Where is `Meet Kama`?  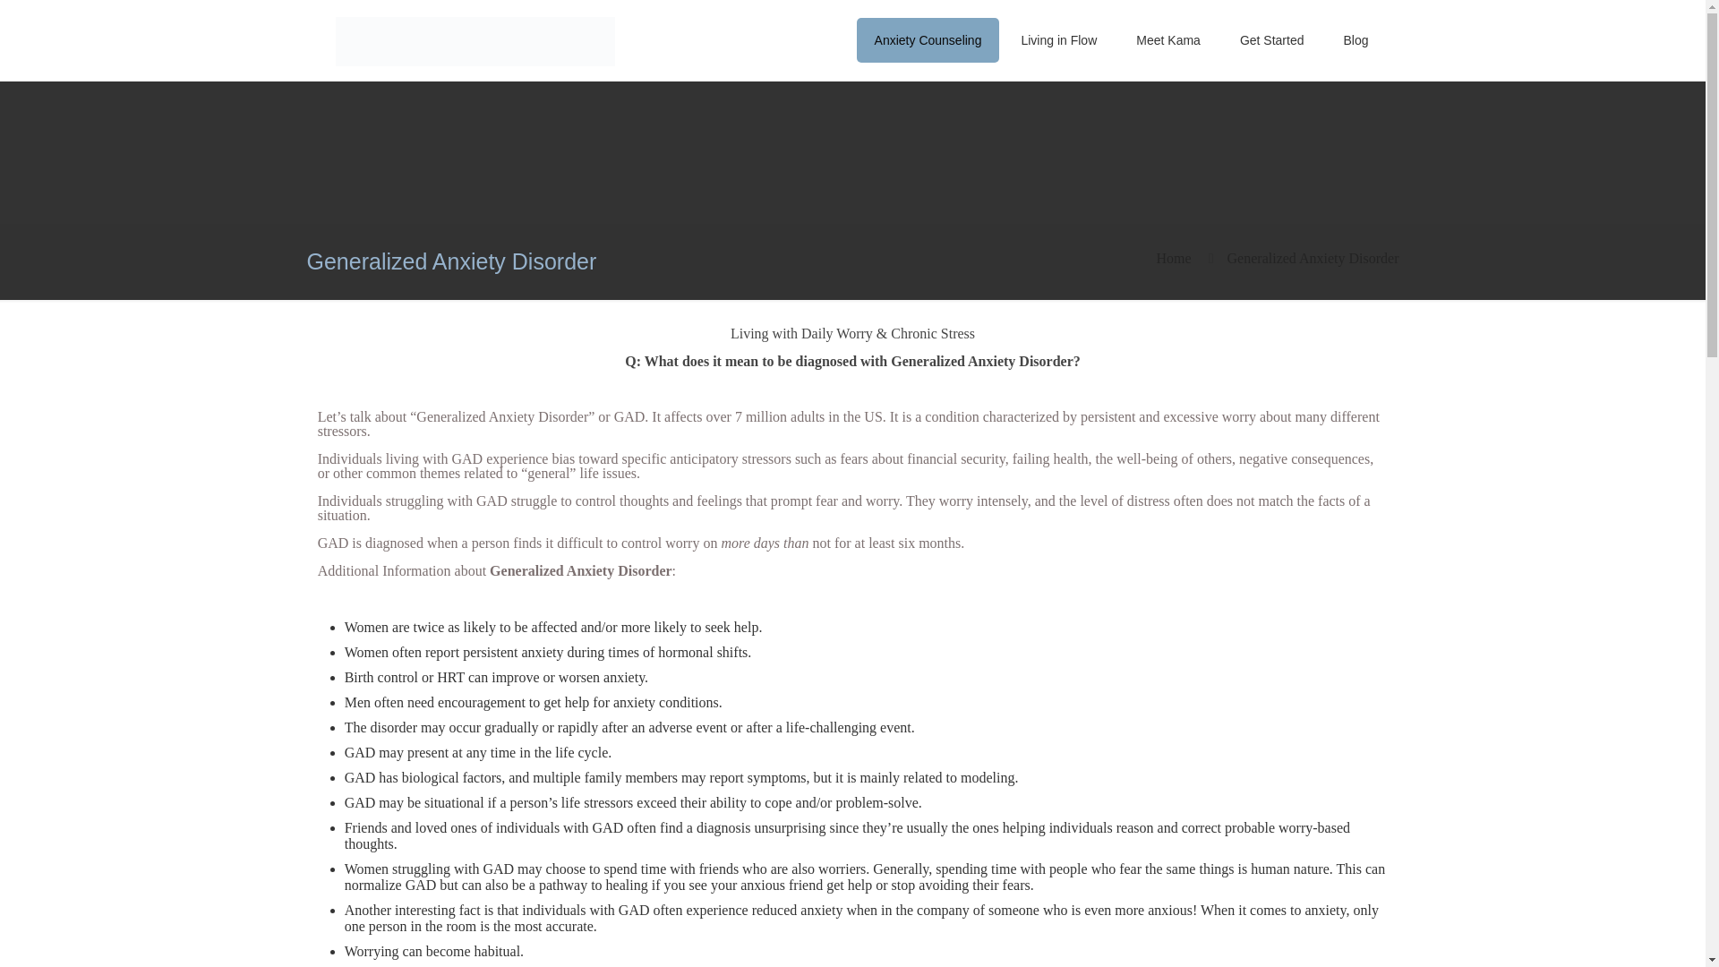
Meet Kama is located at coordinates (1168, 40).